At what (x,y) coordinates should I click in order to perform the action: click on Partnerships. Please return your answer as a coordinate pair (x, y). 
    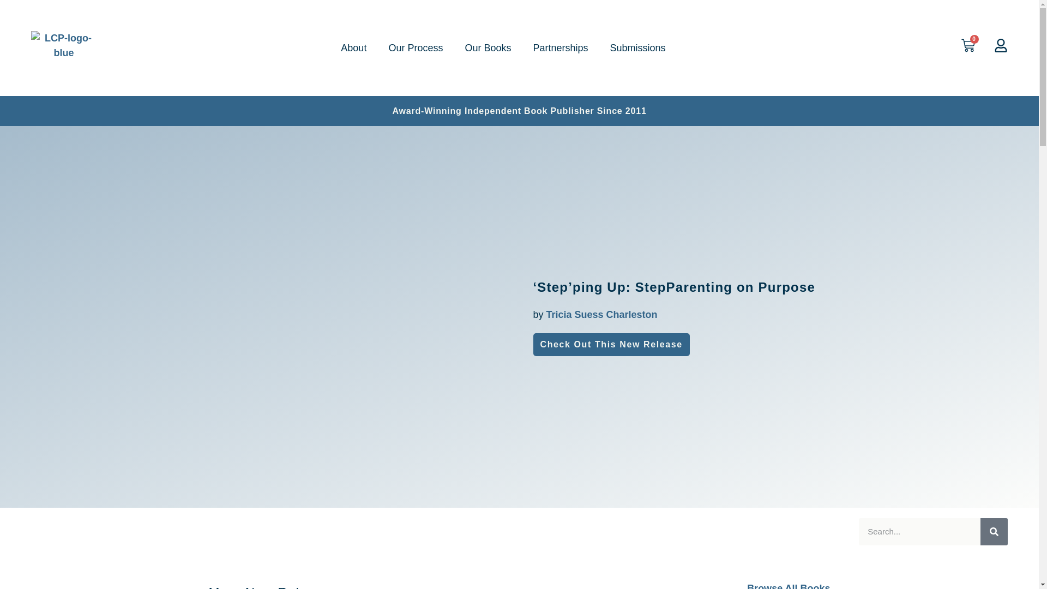
    Looking at the image, I should click on (560, 48).